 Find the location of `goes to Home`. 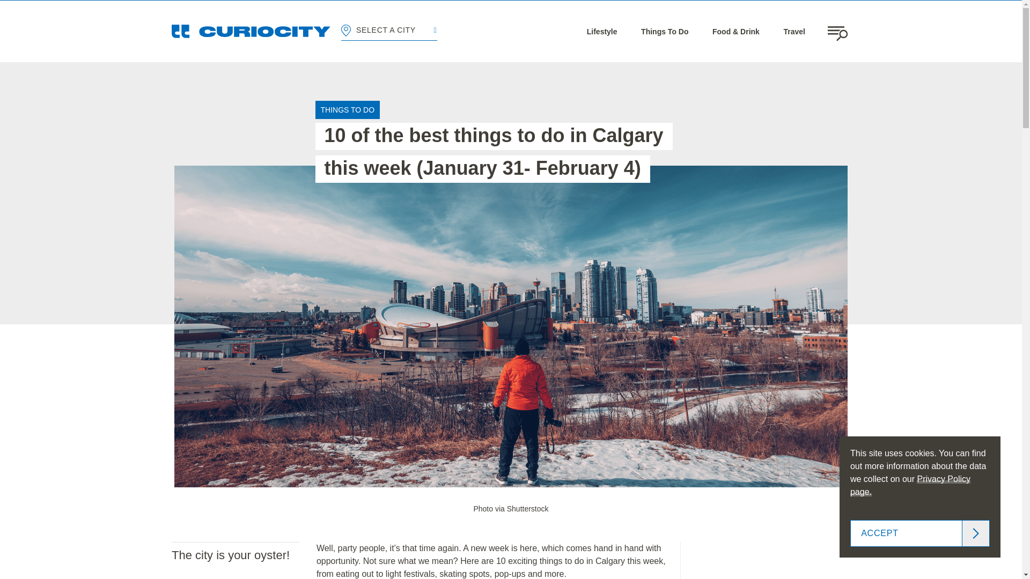

goes to Home is located at coordinates (251, 31).